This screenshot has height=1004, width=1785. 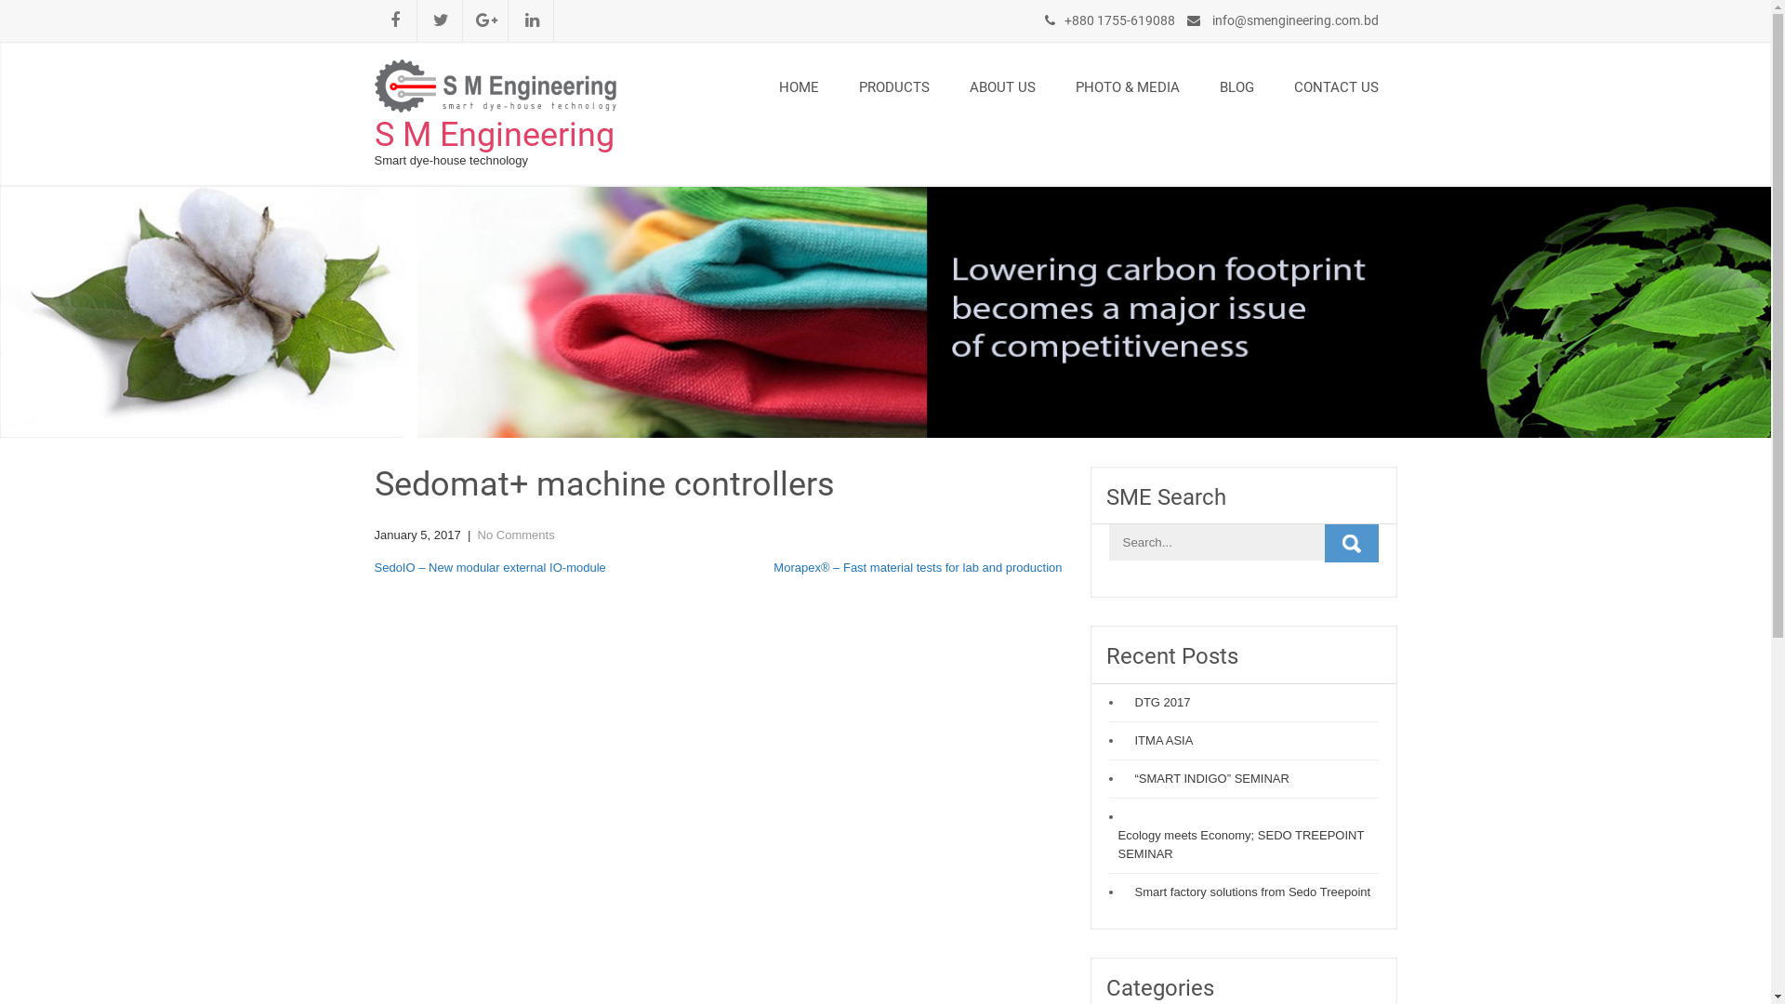 What do you see at coordinates (1236, 87) in the screenshot?
I see `BLOG` at bounding box center [1236, 87].